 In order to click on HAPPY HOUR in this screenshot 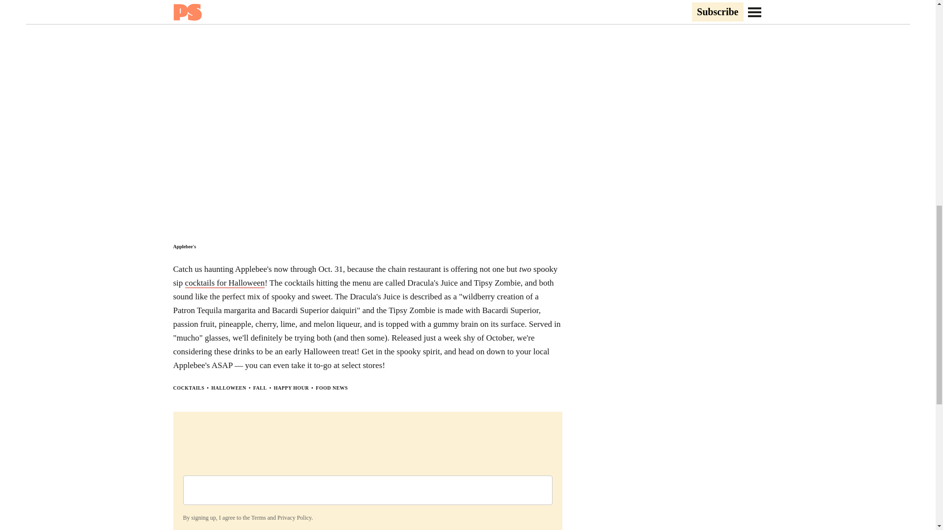, I will do `click(291, 388)`.